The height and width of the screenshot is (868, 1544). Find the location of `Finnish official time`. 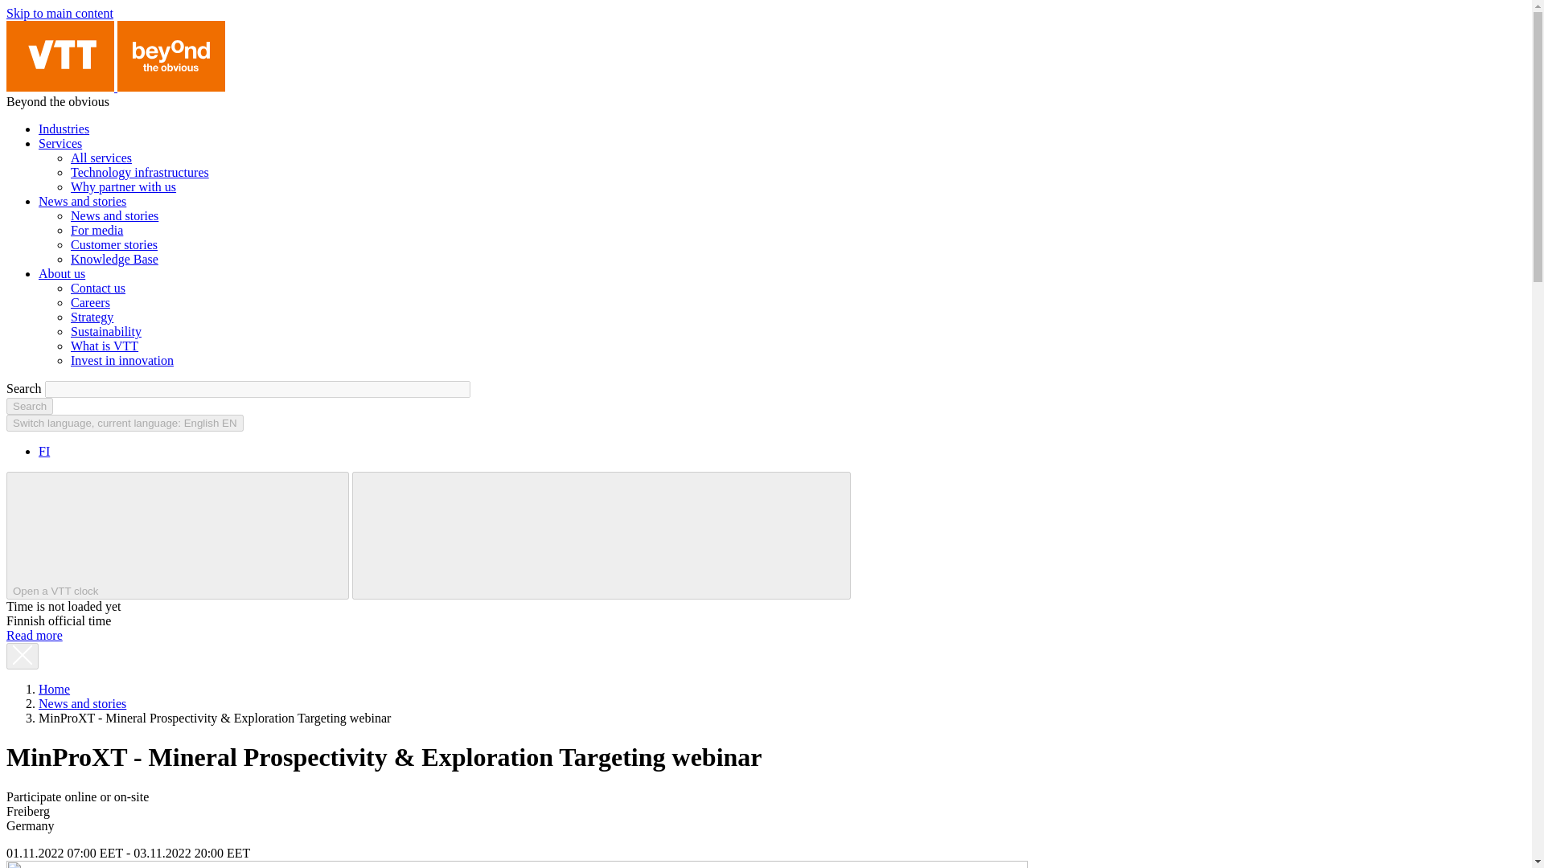

Finnish official time is located at coordinates (222, 534).